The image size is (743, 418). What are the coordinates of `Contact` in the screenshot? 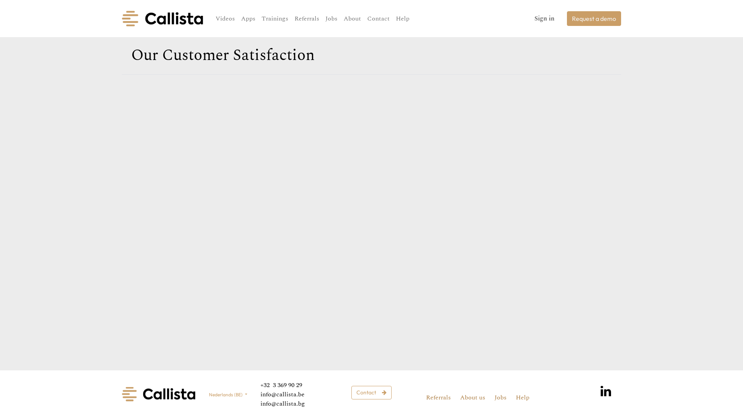 It's located at (378, 19).